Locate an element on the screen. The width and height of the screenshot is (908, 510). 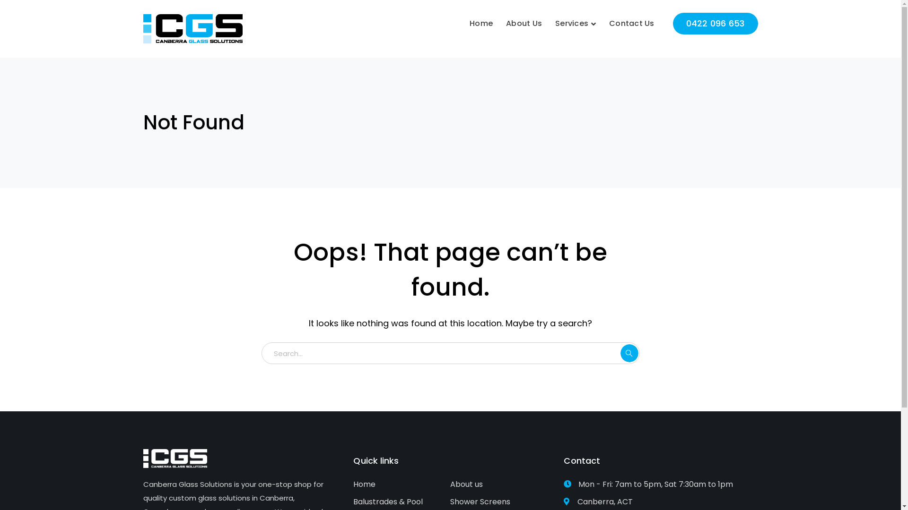
About Us is located at coordinates (524, 17).